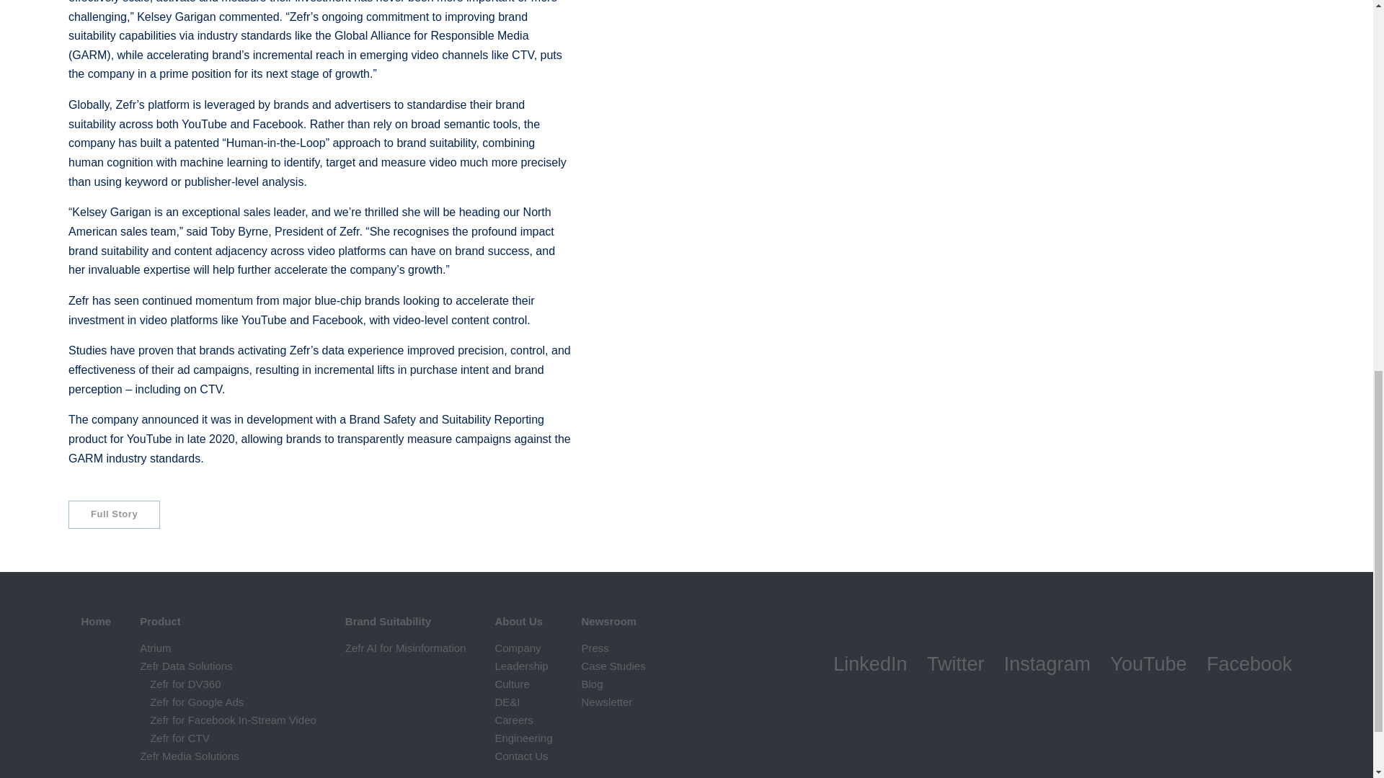 The width and height of the screenshot is (1384, 778). What do you see at coordinates (185, 683) in the screenshot?
I see `Zefr for DV360` at bounding box center [185, 683].